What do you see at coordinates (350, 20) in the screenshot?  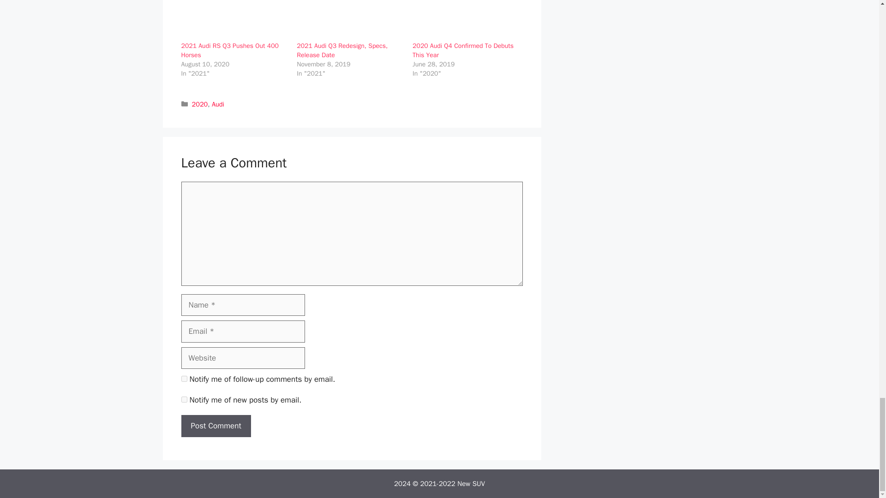 I see `2021 Audi Q3 Redesign, Specs, Release Date` at bounding box center [350, 20].